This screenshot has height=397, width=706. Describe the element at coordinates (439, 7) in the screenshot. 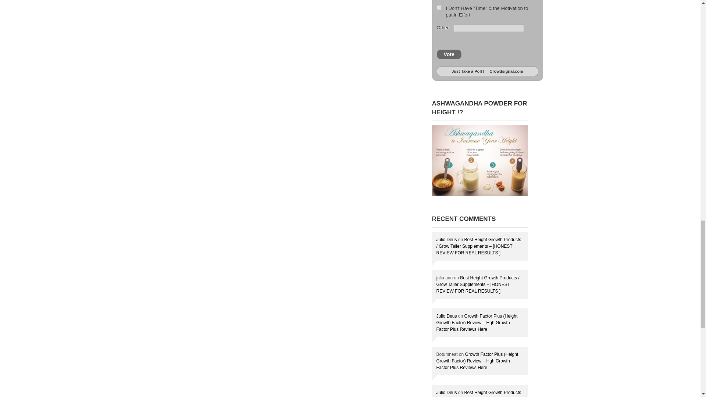

I see `37688122` at that location.